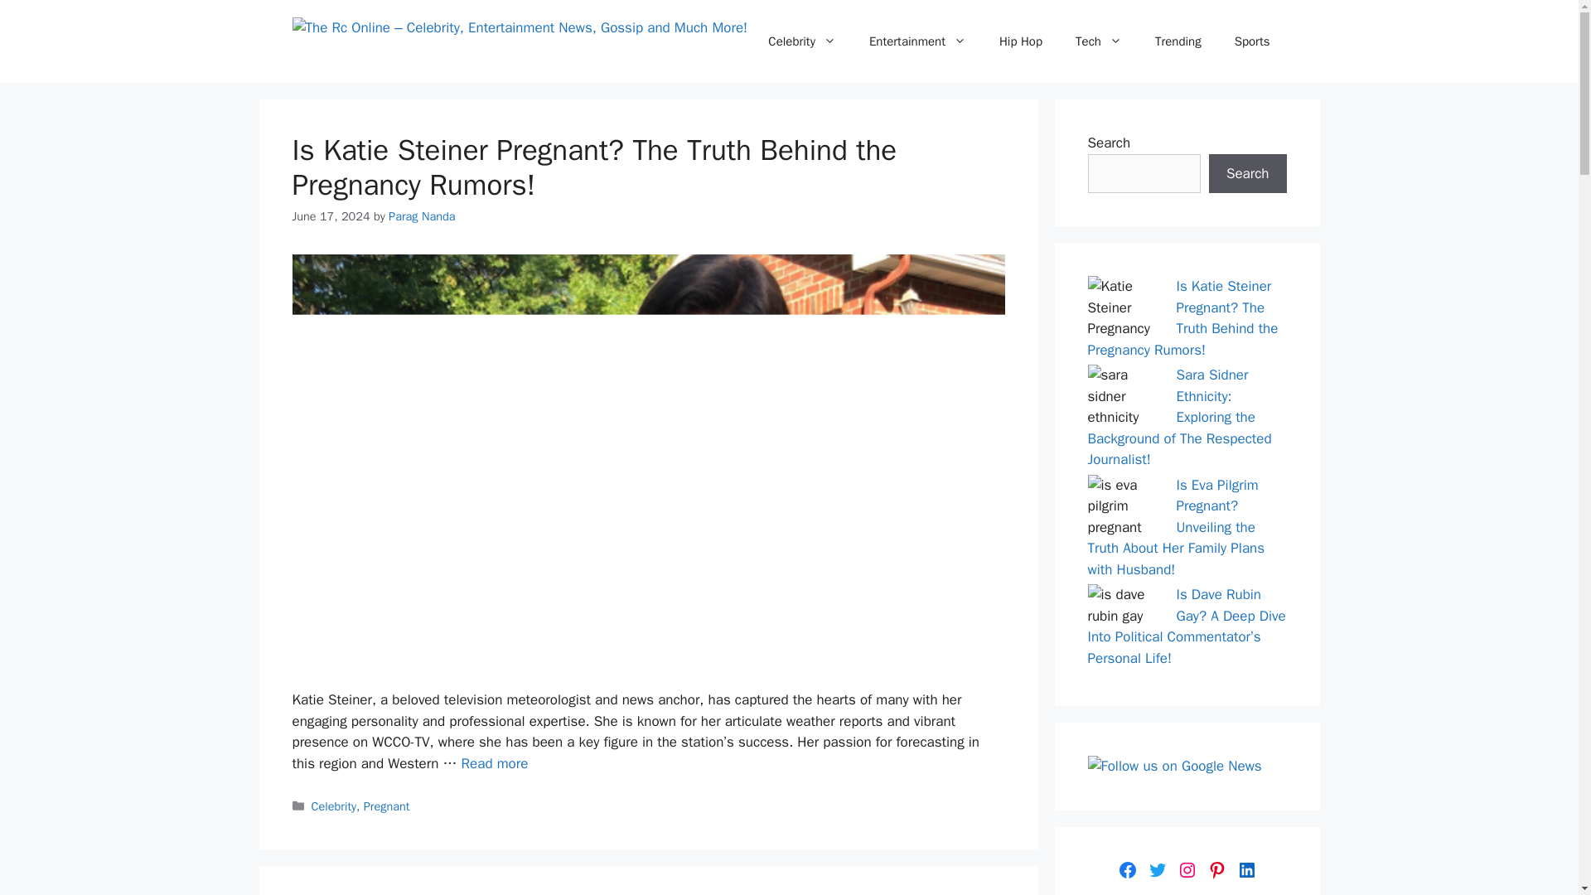 This screenshot has height=895, width=1591. I want to click on Parag Nanda, so click(421, 215).